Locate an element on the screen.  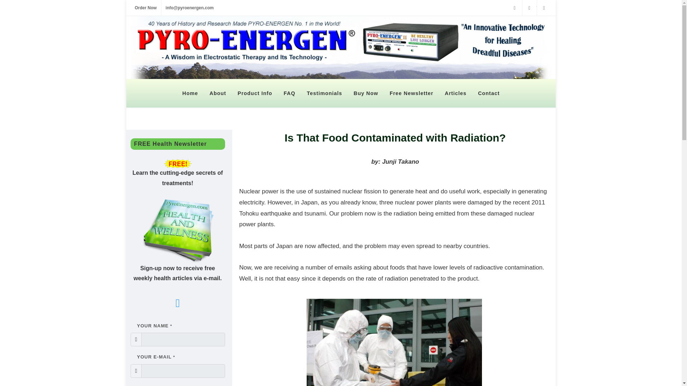
About is located at coordinates (218, 93).